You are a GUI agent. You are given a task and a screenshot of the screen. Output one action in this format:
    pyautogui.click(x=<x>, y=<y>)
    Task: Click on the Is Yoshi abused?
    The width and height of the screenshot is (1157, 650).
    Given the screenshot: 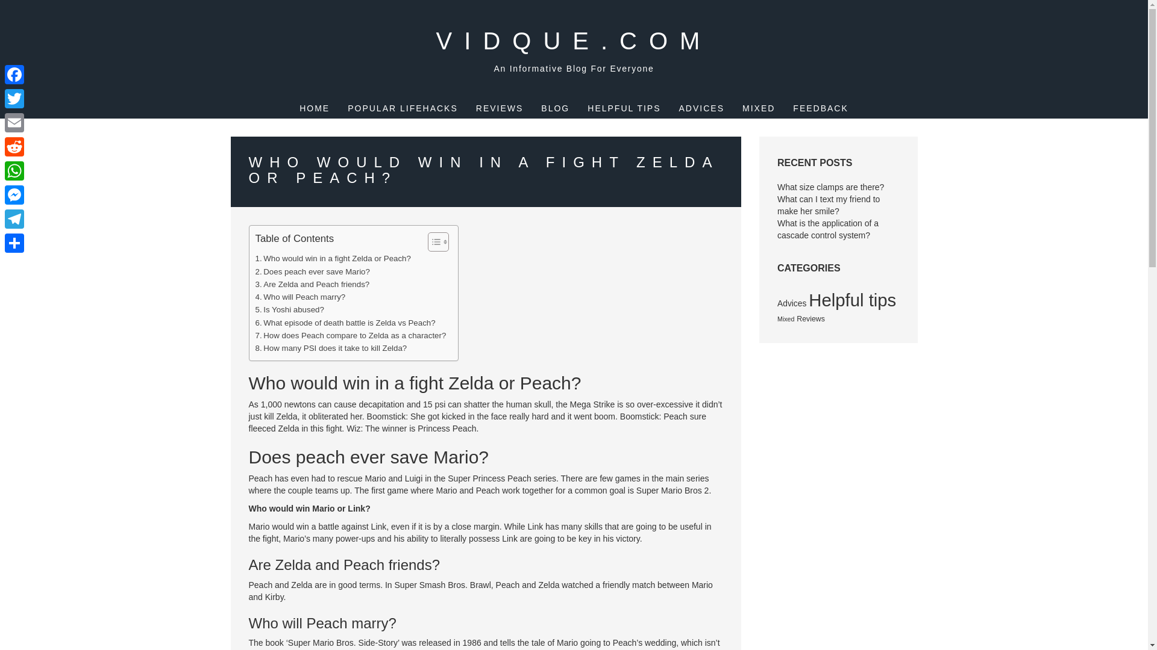 What is the action you would take?
    pyautogui.click(x=289, y=309)
    